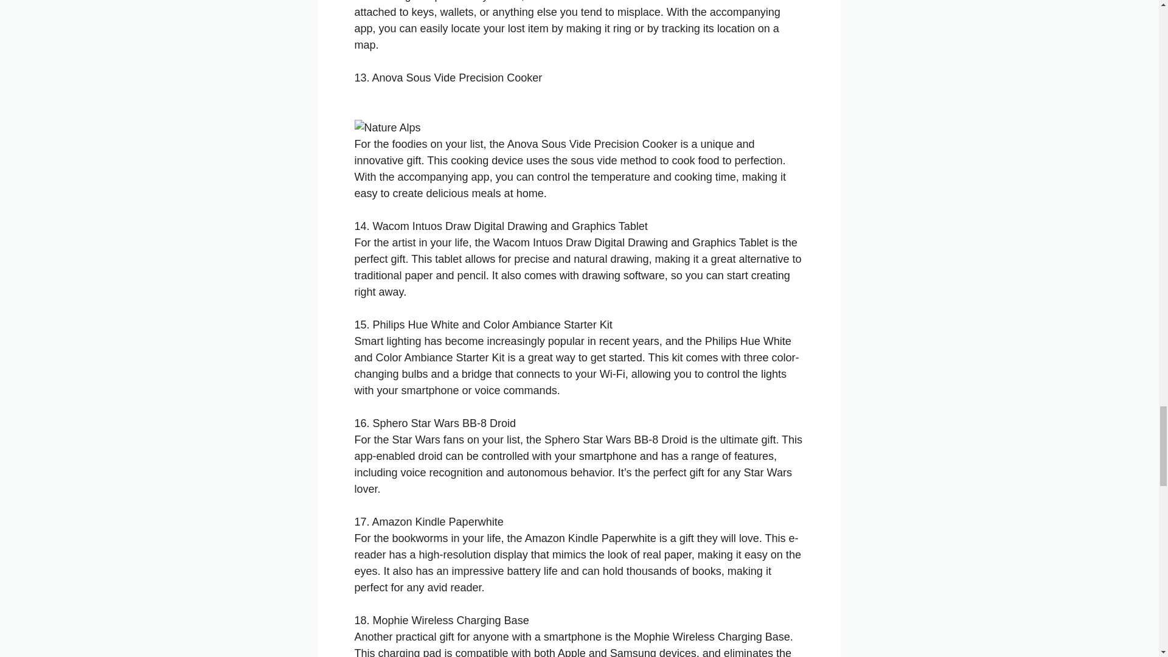 The image size is (1168, 657). Describe the element at coordinates (387, 128) in the screenshot. I see `Nature Alps` at that location.